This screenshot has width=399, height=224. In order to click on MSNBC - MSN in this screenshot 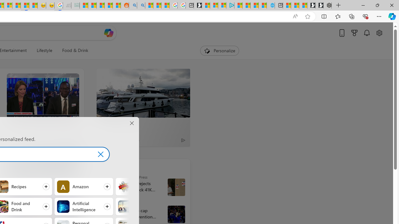, I will do `click(84, 6)`.